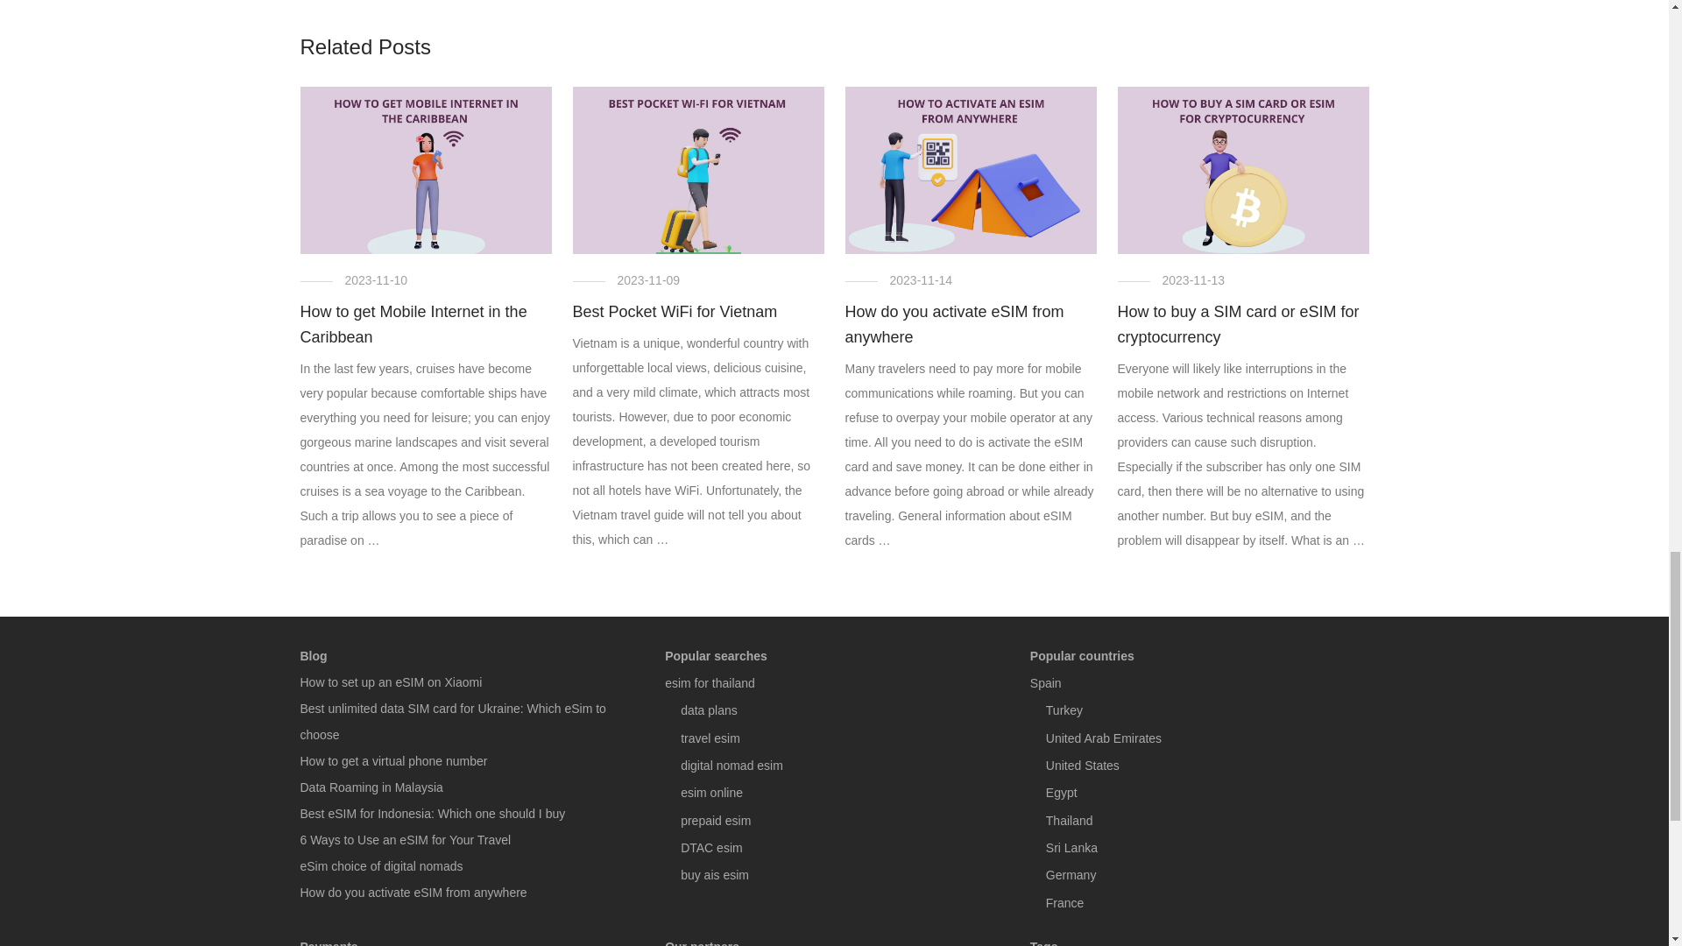  What do you see at coordinates (710, 682) in the screenshot?
I see `esim for thailand` at bounding box center [710, 682].